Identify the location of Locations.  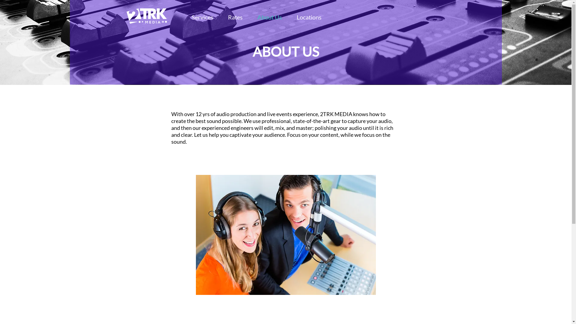
(309, 17).